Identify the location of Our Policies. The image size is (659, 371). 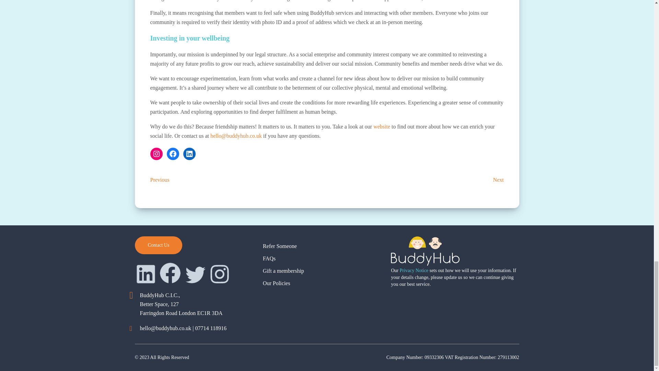
(277, 283).